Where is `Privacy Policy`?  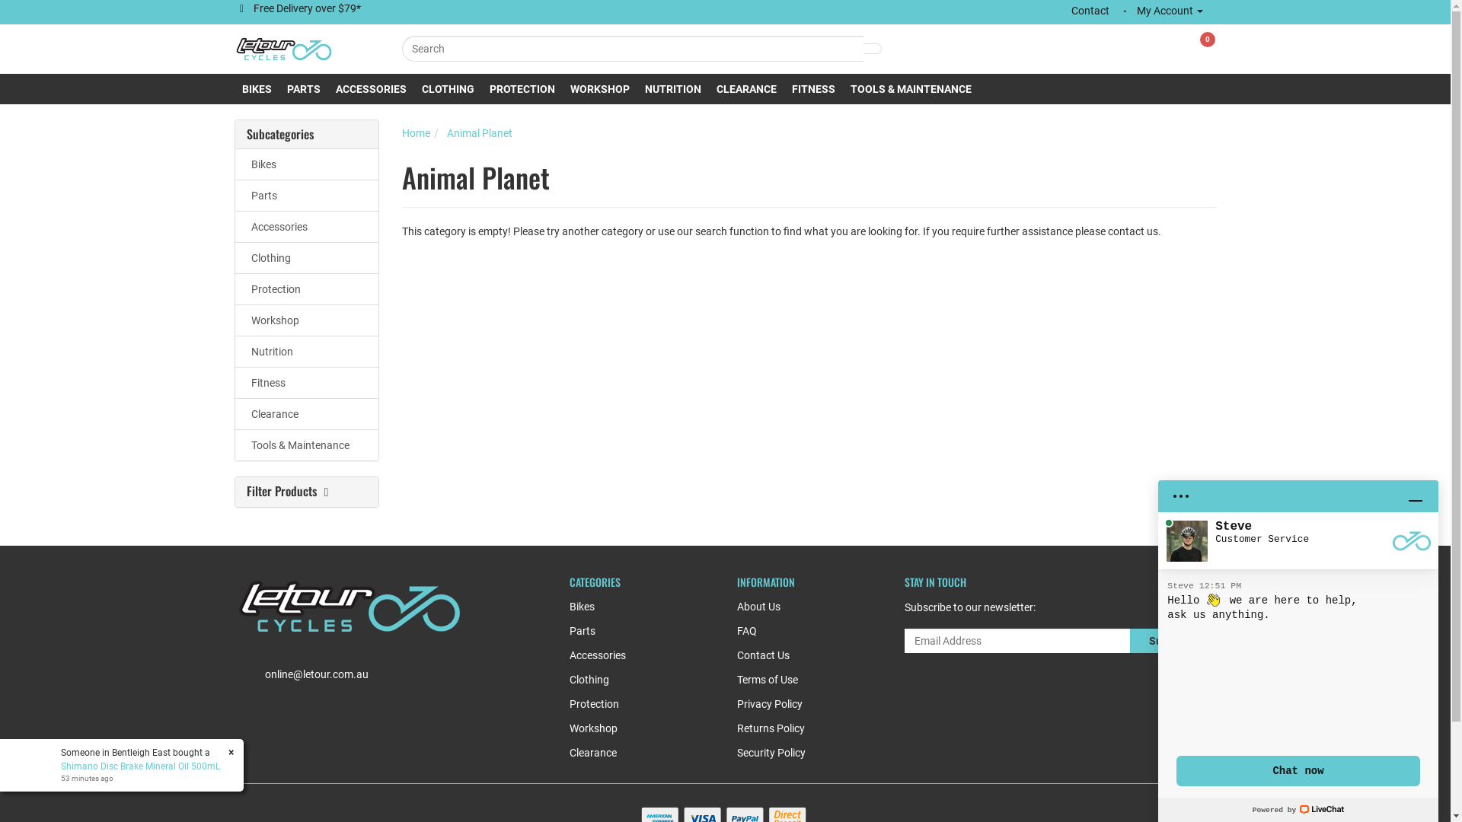 Privacy Policy is located at coordinates (803, 708).